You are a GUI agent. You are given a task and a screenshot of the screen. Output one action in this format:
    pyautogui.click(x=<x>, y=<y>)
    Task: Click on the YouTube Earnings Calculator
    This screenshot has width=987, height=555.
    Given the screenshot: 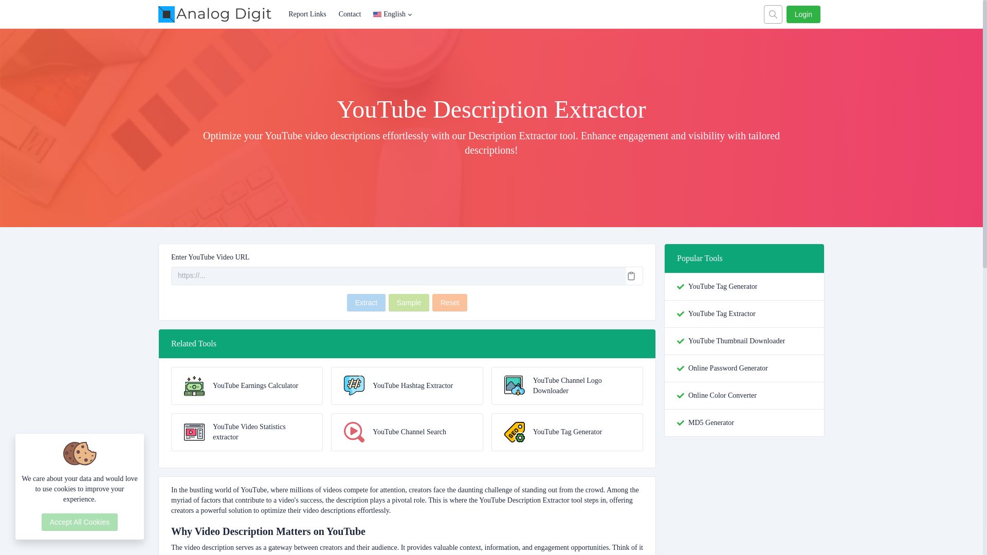 What is the action you would take?
    pyautogui.click(x=247, y=385)
    